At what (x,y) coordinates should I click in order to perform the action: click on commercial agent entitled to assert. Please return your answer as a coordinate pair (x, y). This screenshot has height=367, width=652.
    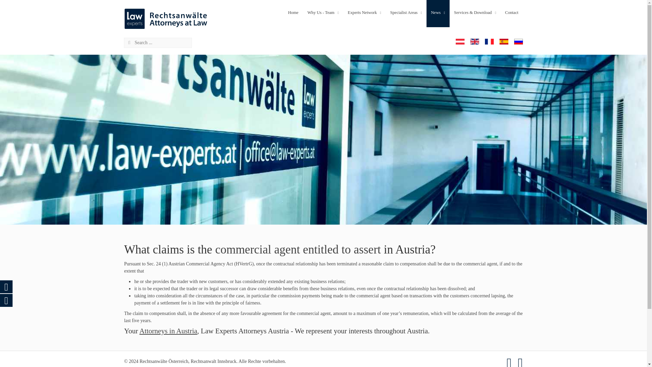
    Looking at the image, I should click on (298, 249).